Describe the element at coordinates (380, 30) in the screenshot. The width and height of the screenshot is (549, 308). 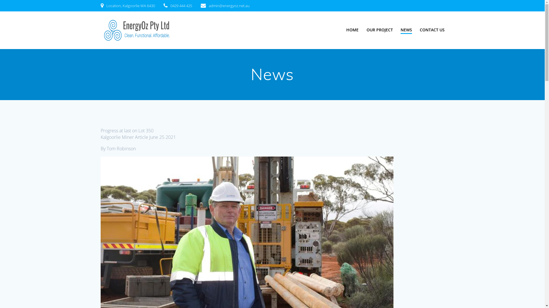
I see `OUR PROJECT` at that location.